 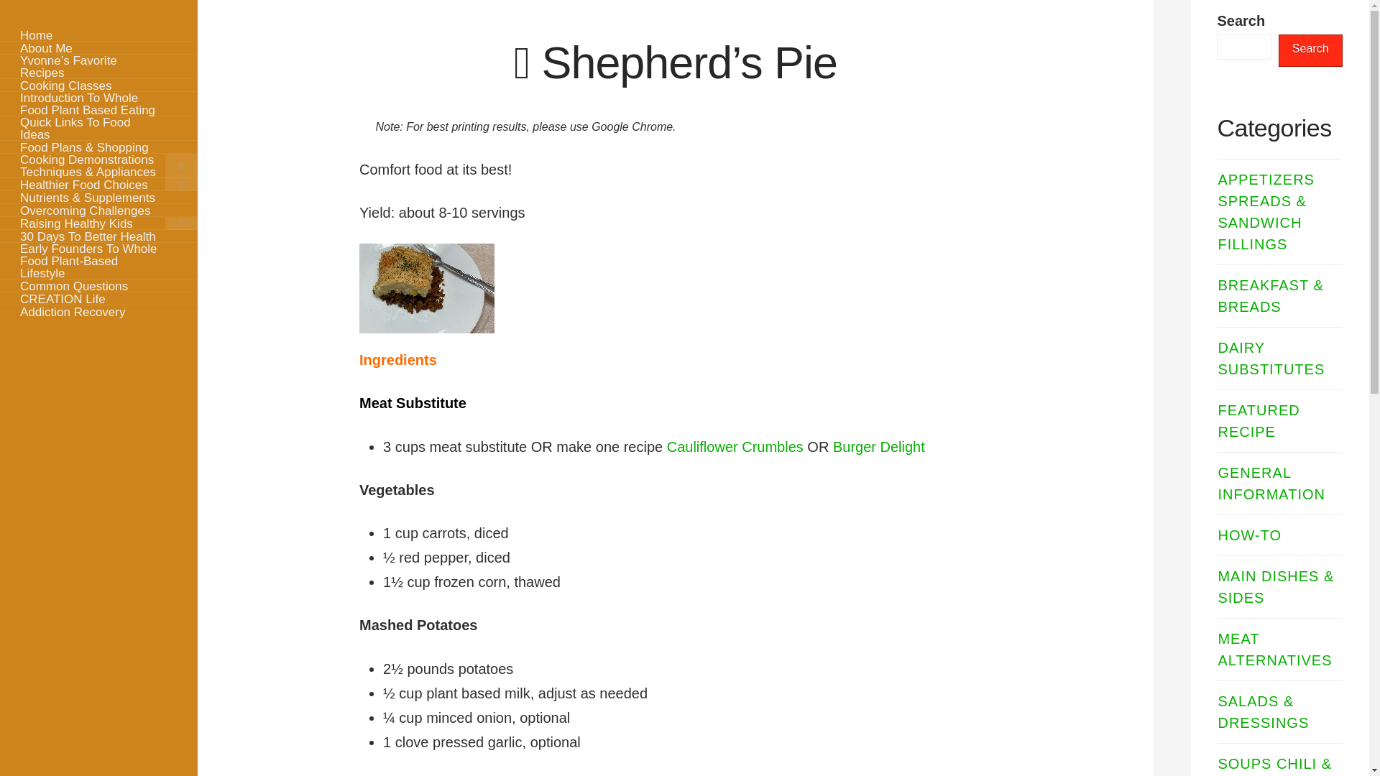 I want to click on Raising Healthy Kids, so click(x=98, y=223).